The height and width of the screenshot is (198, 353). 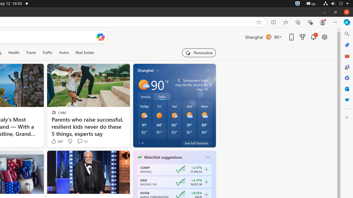 What do you see at coordinates (347, 56) in the screenshot?
I see `Tools` at bounding box center [347, 56].